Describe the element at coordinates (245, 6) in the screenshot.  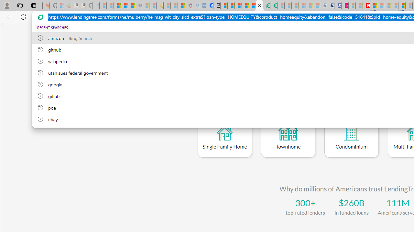
I see `Pets - MSN` at that location.